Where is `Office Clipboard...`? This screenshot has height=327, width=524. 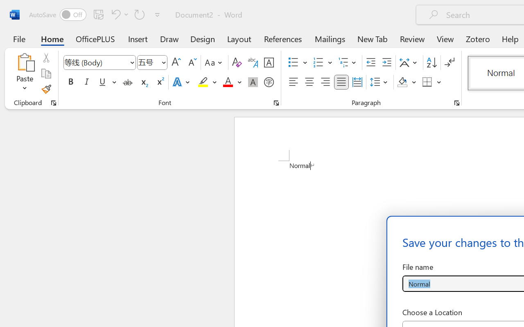 Office Clipboard... is located at coordinates (54, 103).